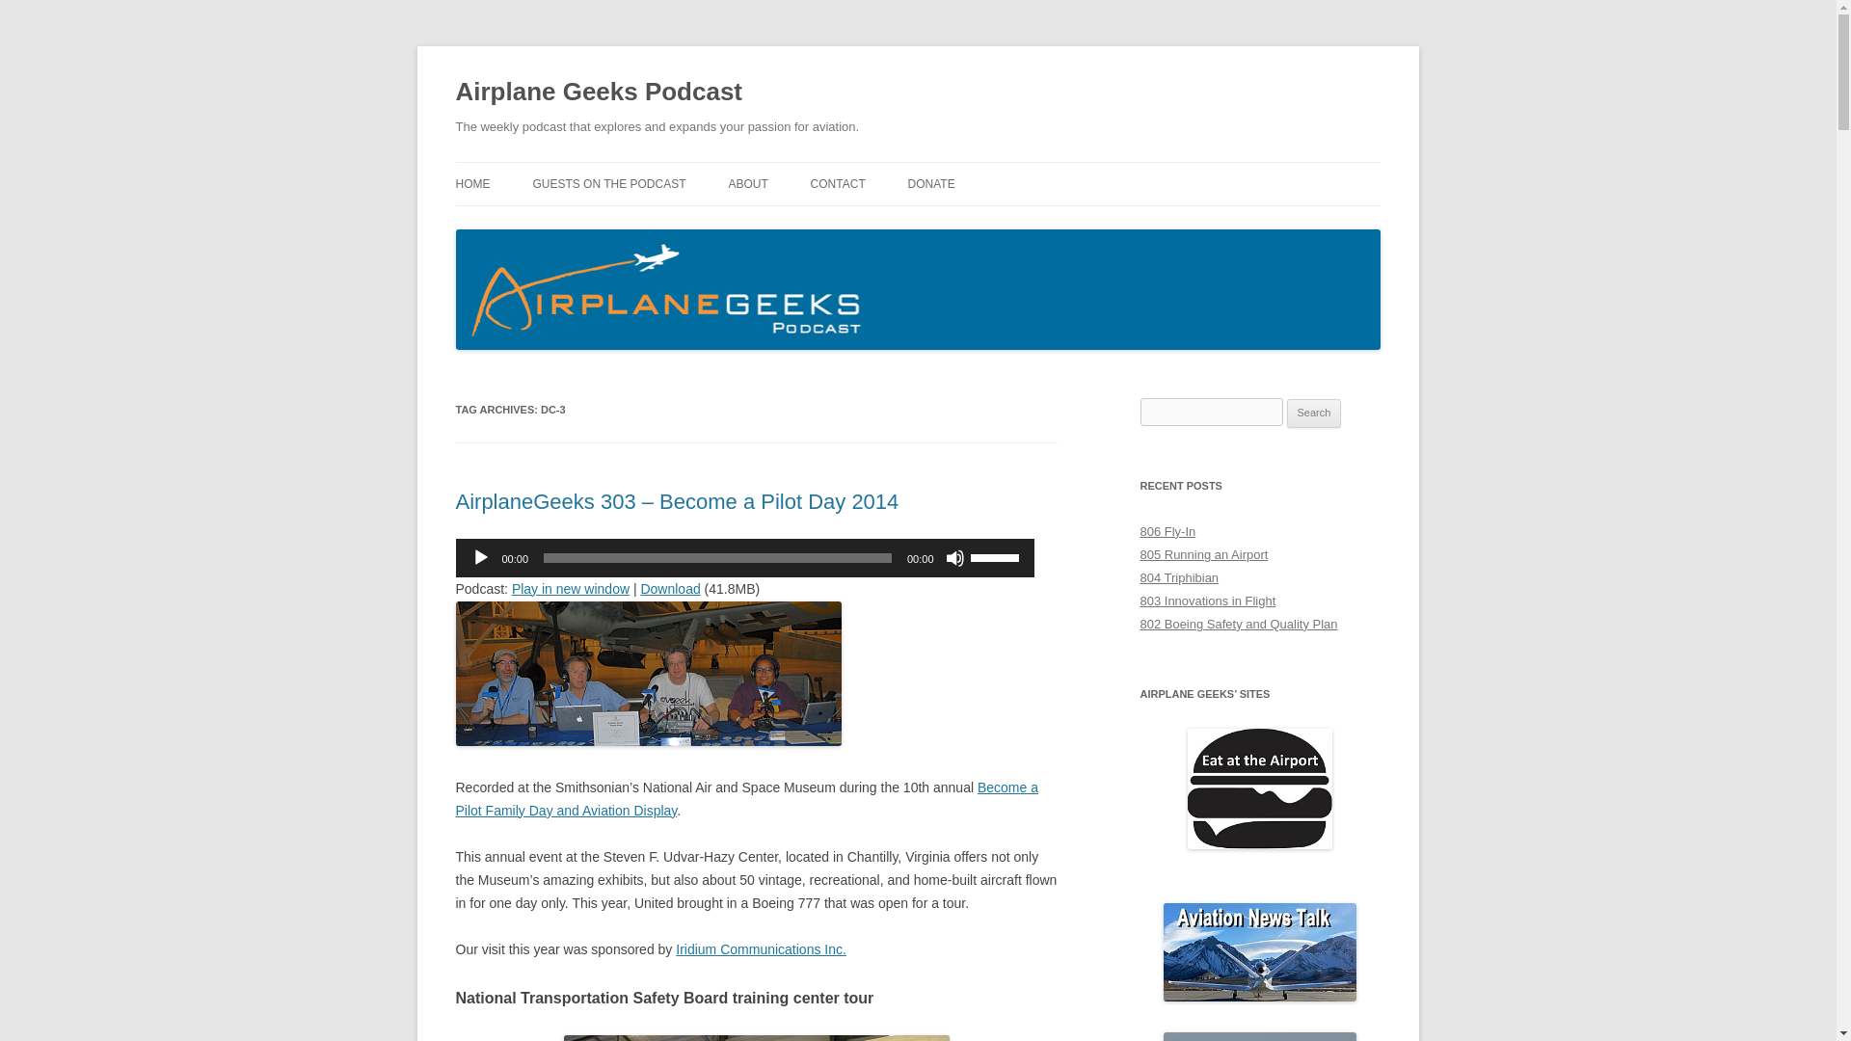 This screenshot has width=1851, height=1041. Describe the element at coordinates (838, 183) in the screenshot. I see `CONTACT` at that location.